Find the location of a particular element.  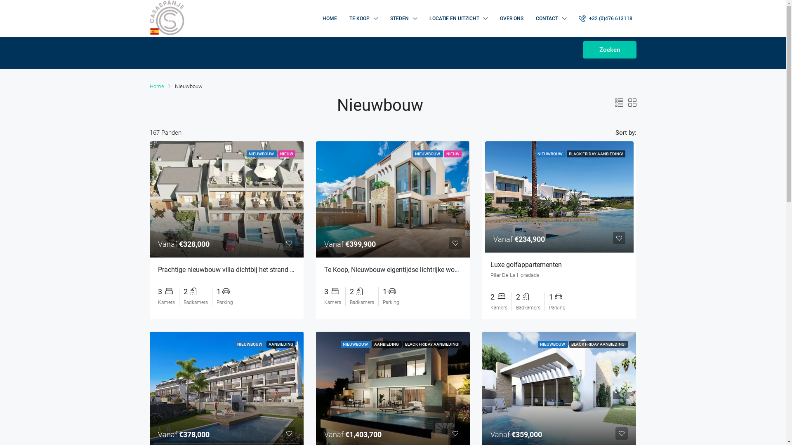

LOCATIE EN UITZICHT is located at coordinates (459, 19).